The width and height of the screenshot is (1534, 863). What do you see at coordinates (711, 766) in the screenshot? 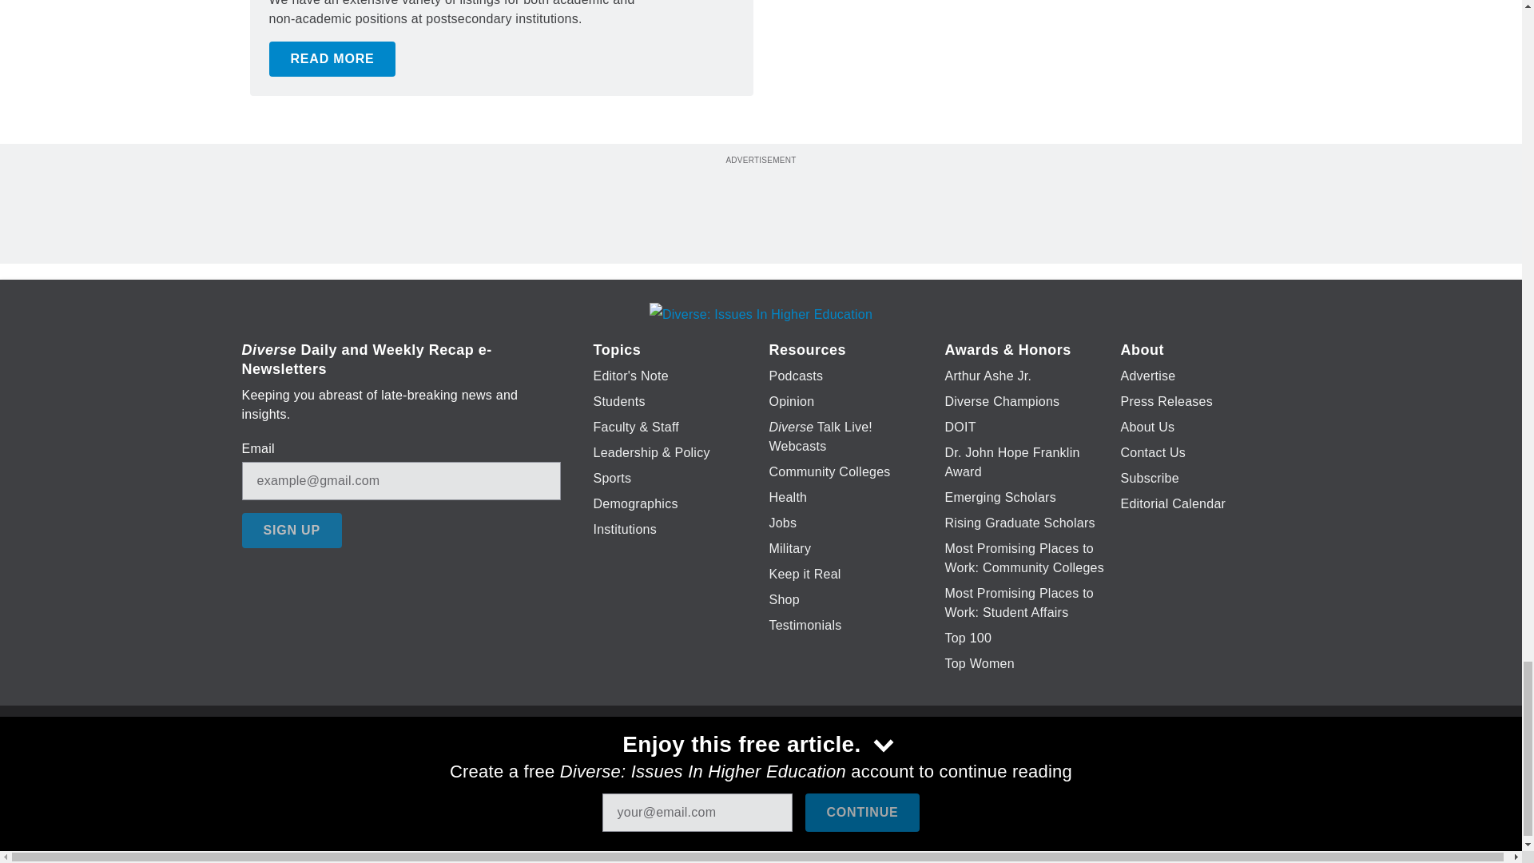
I see `Twitter X icon` at bounding box center [711, 766].